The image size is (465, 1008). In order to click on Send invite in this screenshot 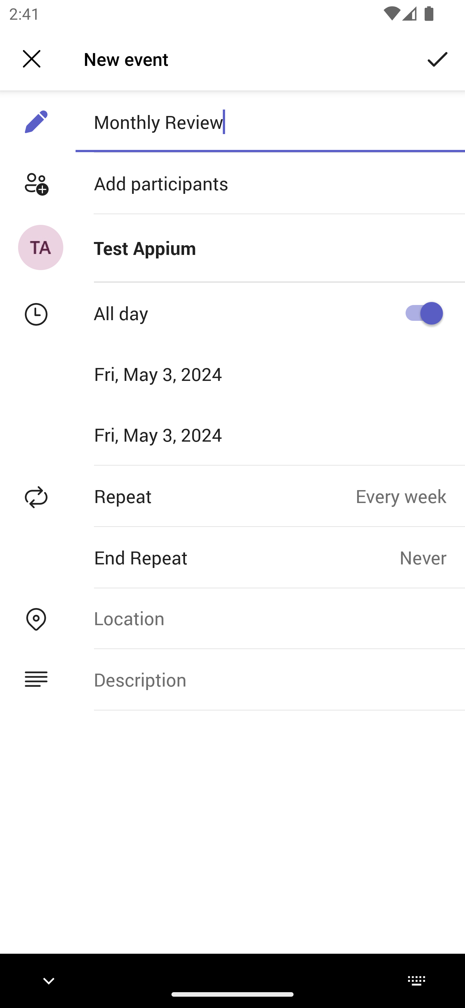, I will do `click(438, 58)`.